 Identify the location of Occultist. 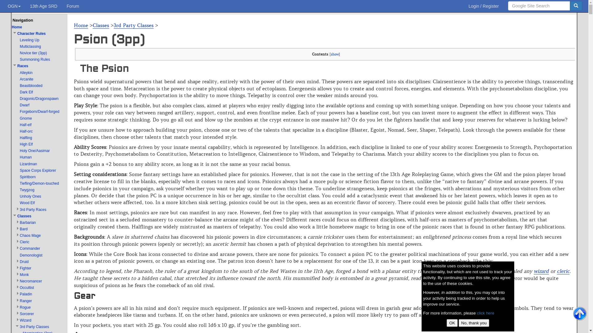
(27, 288).